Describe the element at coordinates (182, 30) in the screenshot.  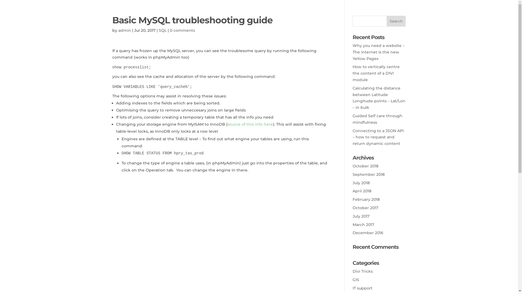
I see `0 comments` at that location.